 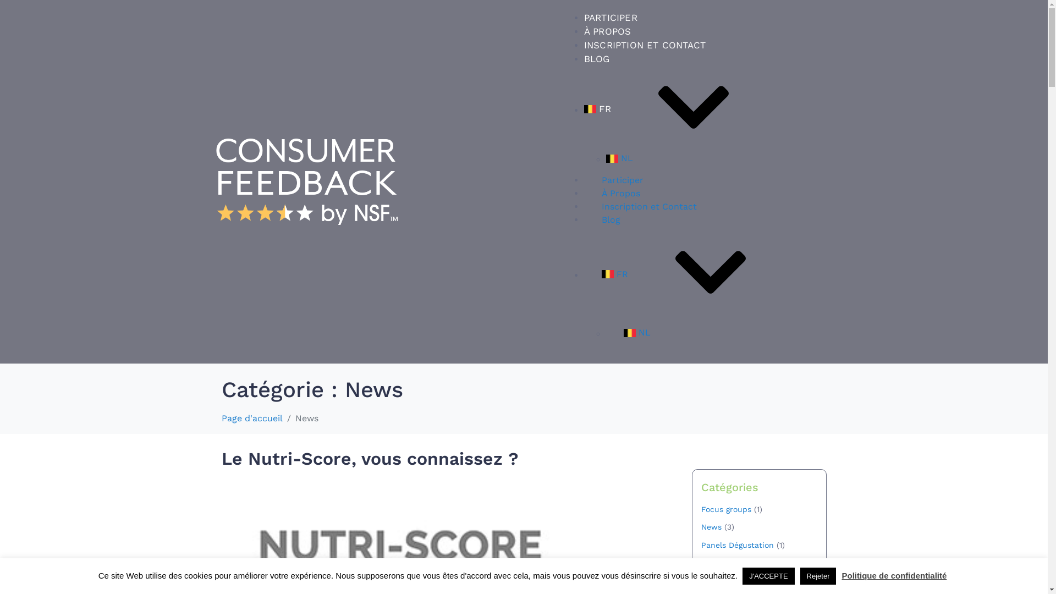 What do you see at coordinates (818, 576) in the screenshot?
I see `Rejeter` at bounding box center [818, 576].